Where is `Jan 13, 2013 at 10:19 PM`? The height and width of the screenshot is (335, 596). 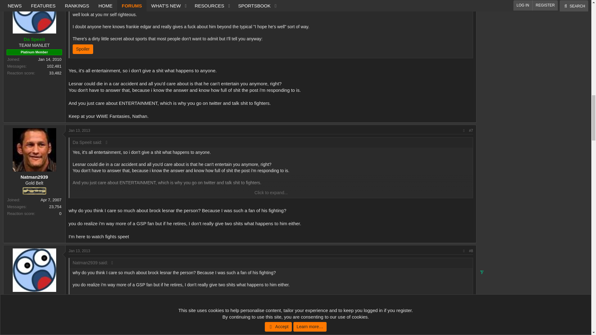 Jan 13, 2013 at 10:19 PM is located at coordinates (79, 251).